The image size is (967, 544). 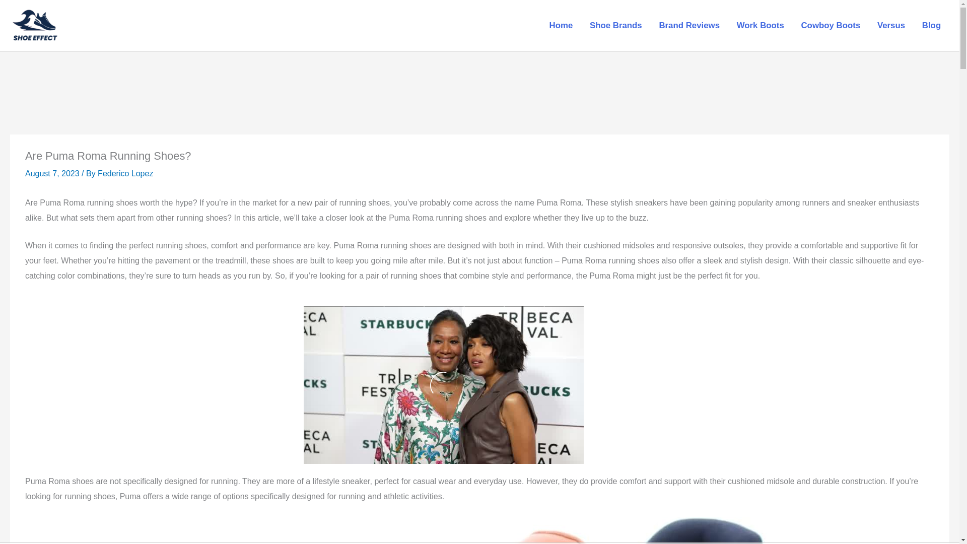 What do you see at coordinates (561, 26) in the screenshot?
I see `Home` at bounding box center [561, 26].